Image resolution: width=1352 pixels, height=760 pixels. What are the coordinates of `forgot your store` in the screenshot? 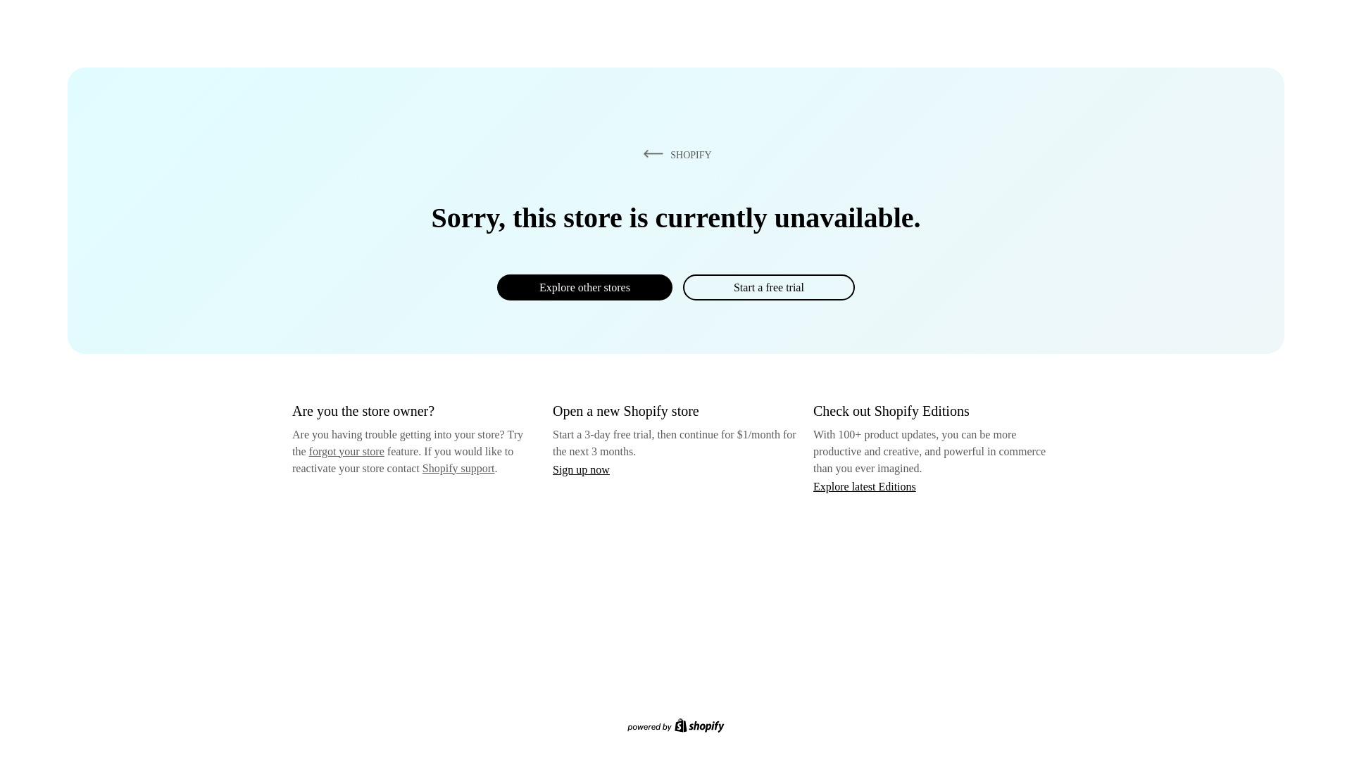 It's located at (346, 451).